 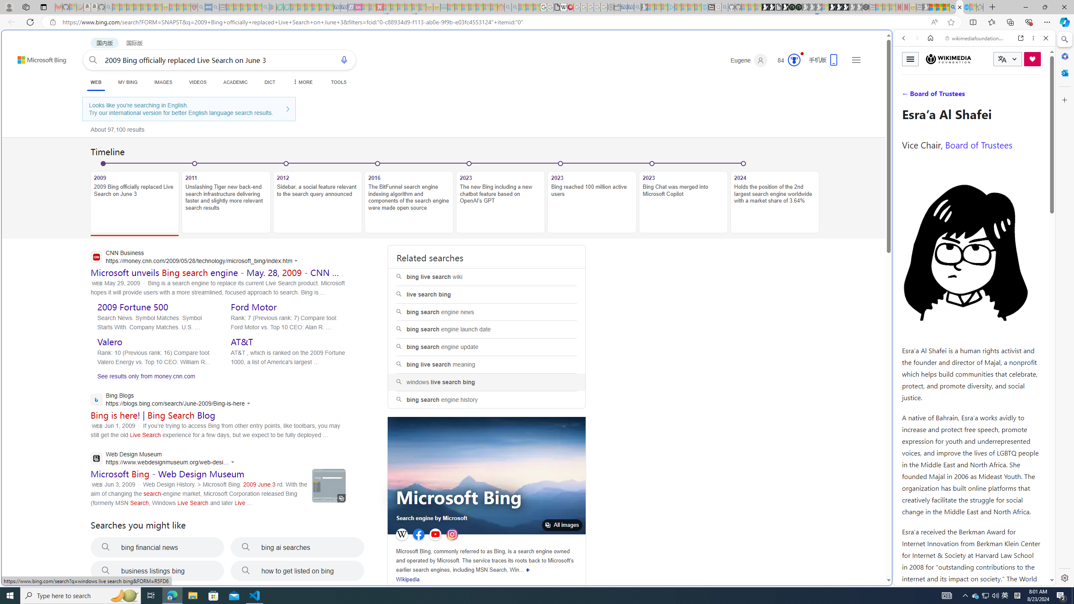 What do you see at coordinates (487, 294) in the screenshot?
I see `live search bing` at bounding box center [487, 294].